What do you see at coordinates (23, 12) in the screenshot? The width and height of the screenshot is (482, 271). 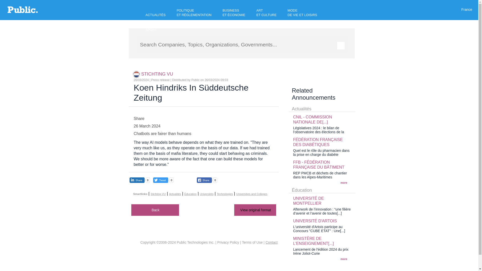 I see `Go back to the public home page` at bounding box center [23, 12].